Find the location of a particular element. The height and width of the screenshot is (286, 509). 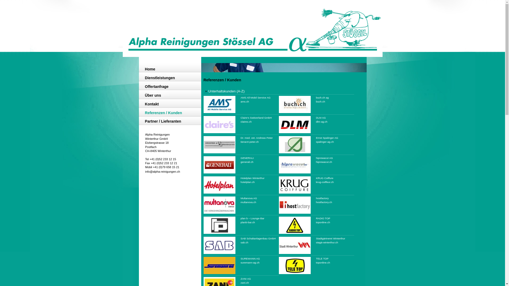

tierarzt-peter.ch is located at coordinates (250, 142).